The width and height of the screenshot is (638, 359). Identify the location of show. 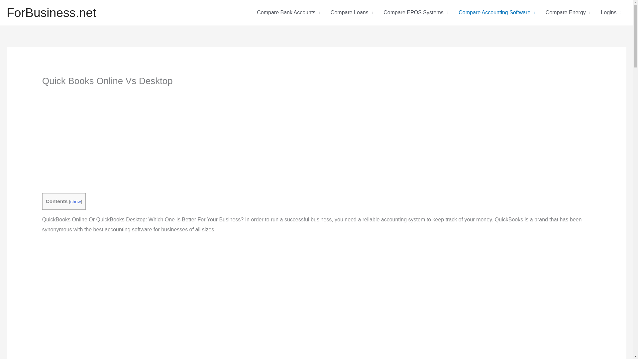
(75, 201).